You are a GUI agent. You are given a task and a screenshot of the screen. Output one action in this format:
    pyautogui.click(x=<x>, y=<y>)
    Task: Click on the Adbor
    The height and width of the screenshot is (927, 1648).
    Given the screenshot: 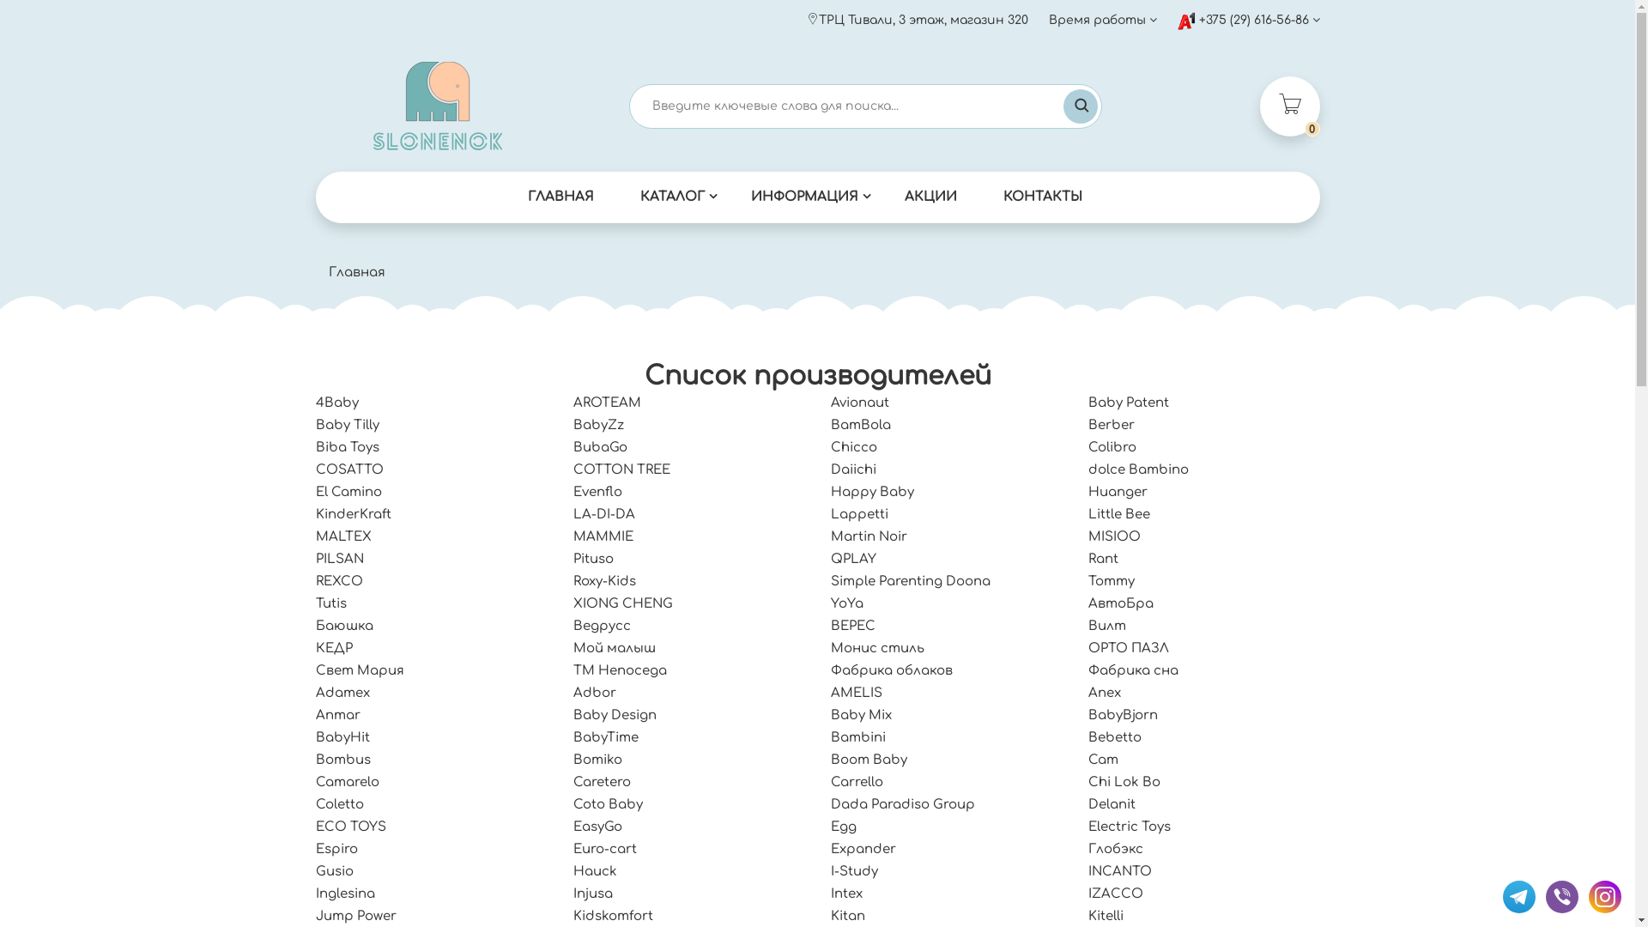 What is the action you would take?
    pyautogui.click(x=595, y=694)
    